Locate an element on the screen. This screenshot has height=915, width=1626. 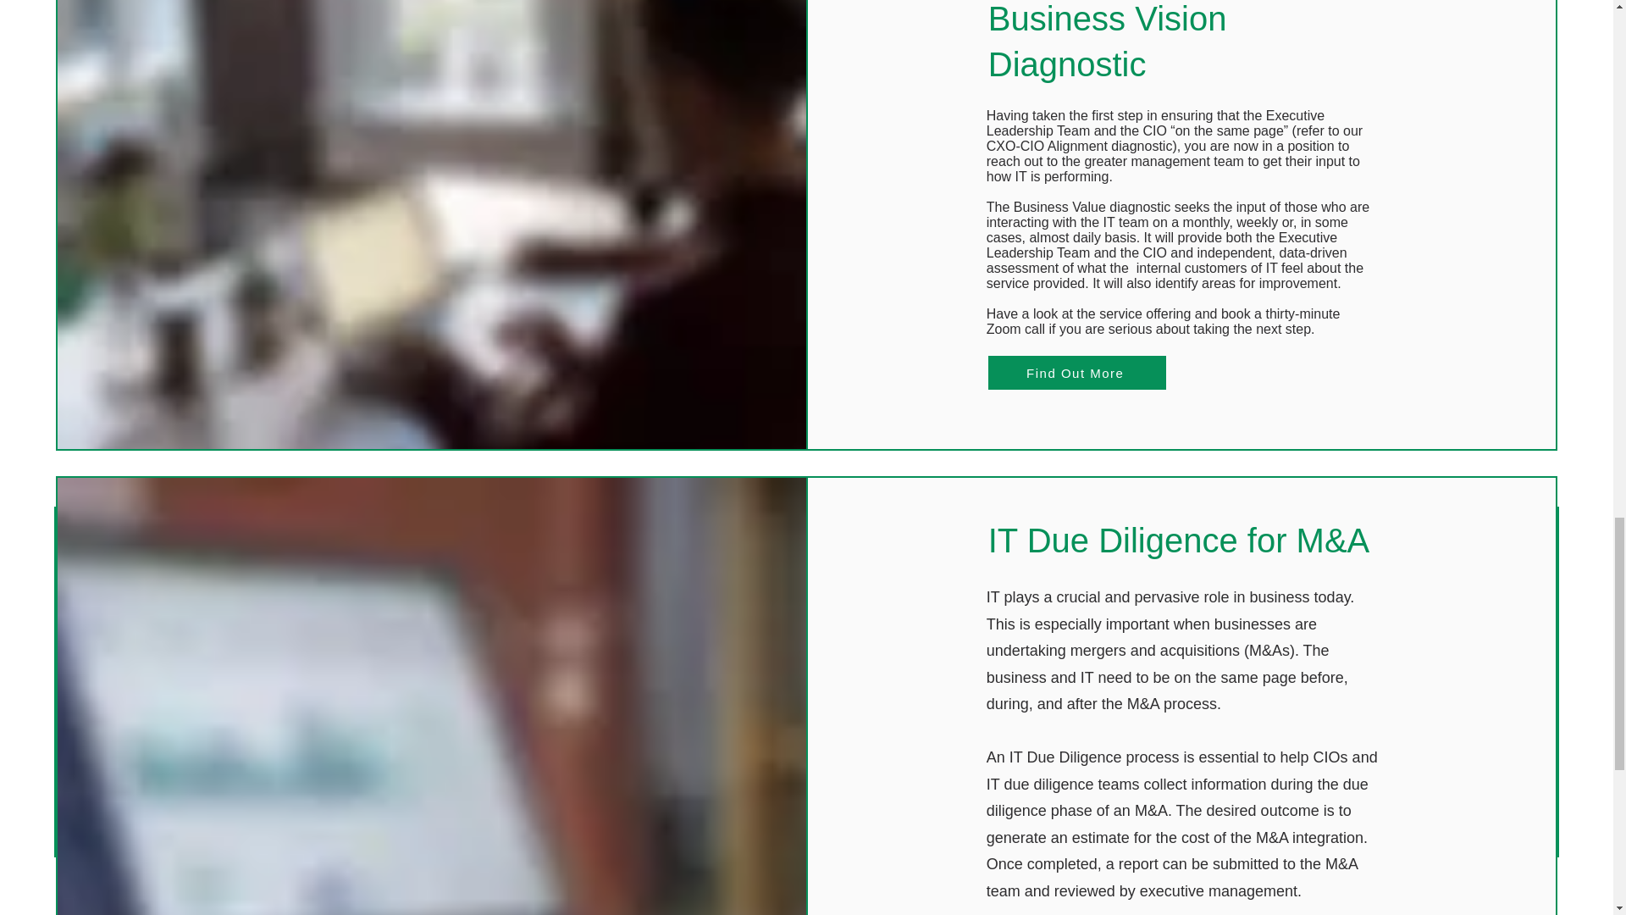
Learn More is located at coordinates (200, 785).